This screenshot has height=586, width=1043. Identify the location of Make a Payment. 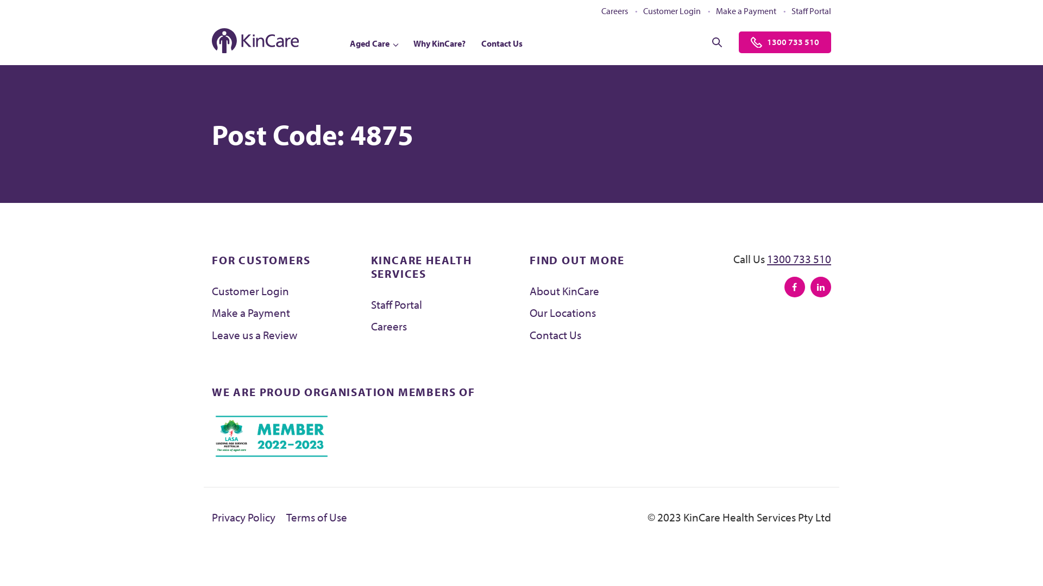
(746, 11).